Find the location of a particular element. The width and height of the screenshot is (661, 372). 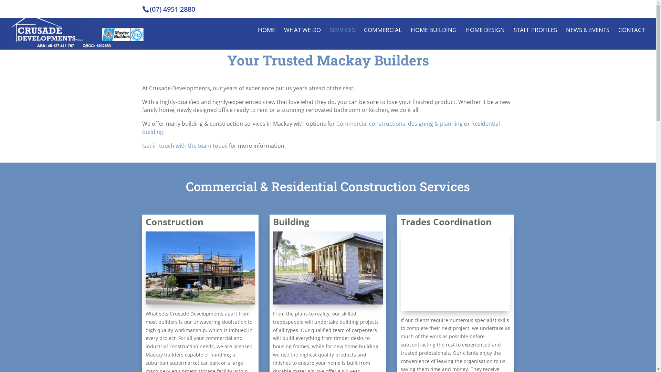

Residential building is located at coordinates (321, 128).